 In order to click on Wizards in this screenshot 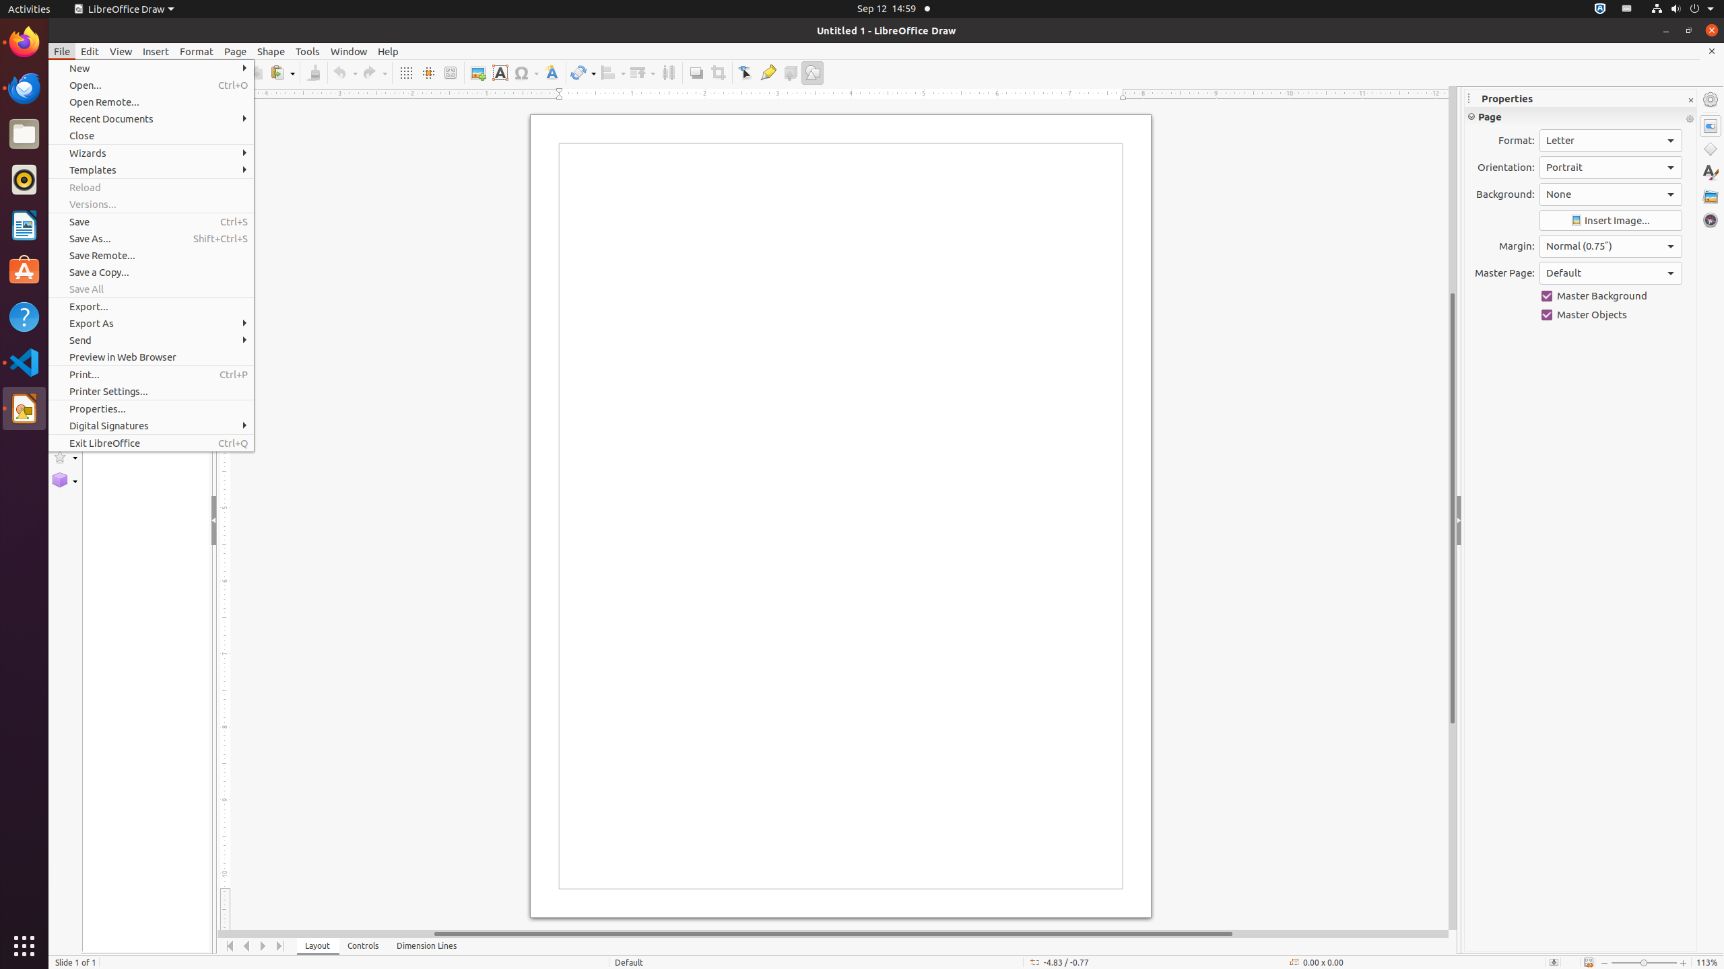, I will do `click(151, 153)`.